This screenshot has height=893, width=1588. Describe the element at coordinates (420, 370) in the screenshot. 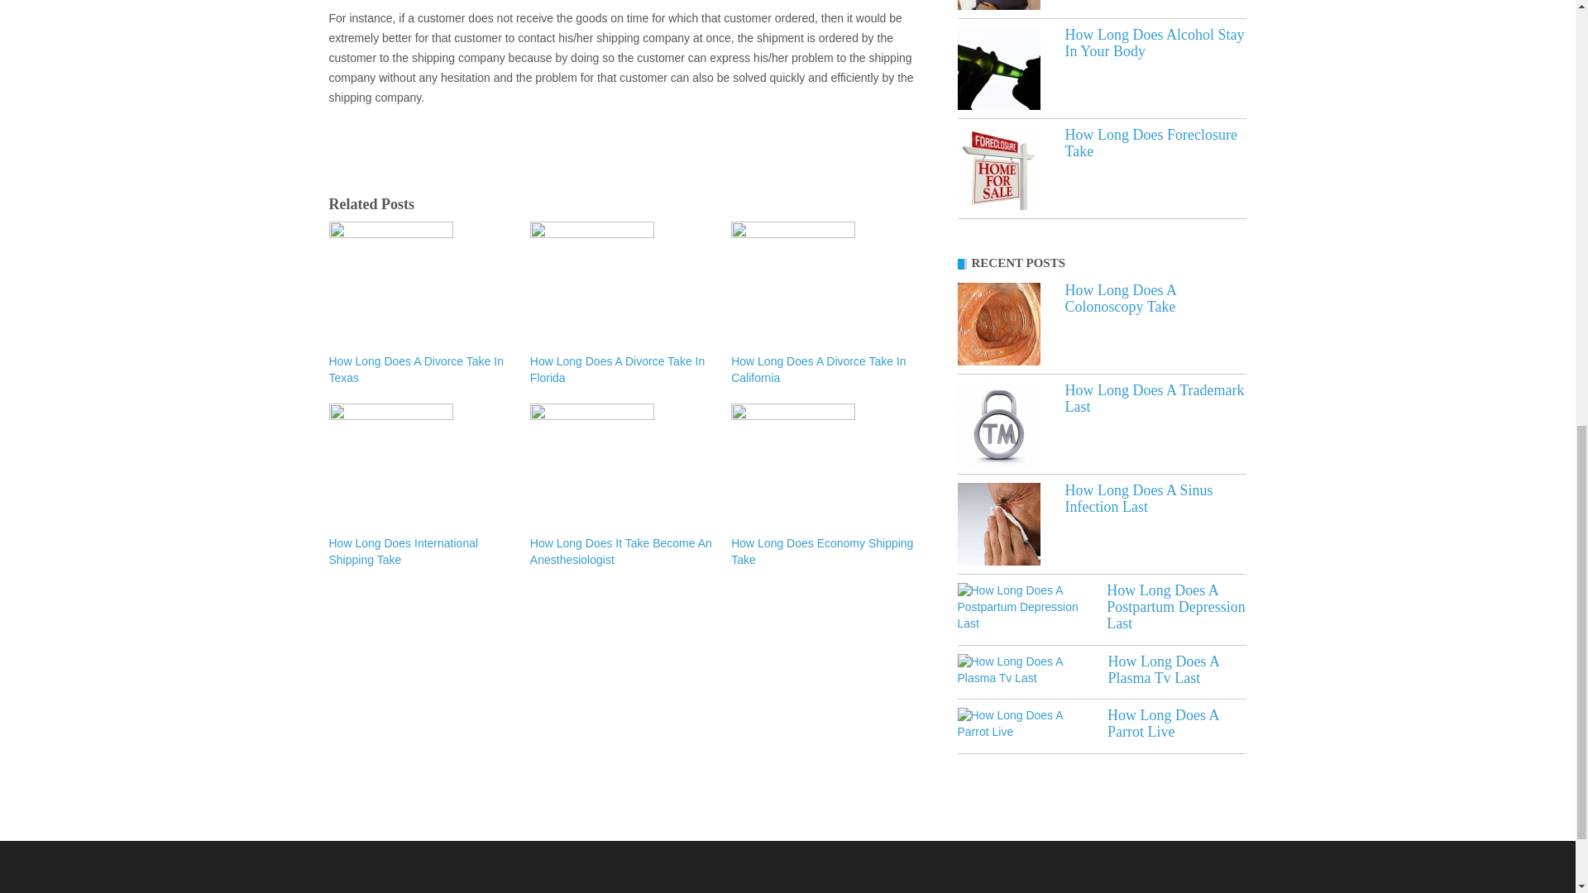

I see `How Long Does A Divorce Take In Texas` at that location.